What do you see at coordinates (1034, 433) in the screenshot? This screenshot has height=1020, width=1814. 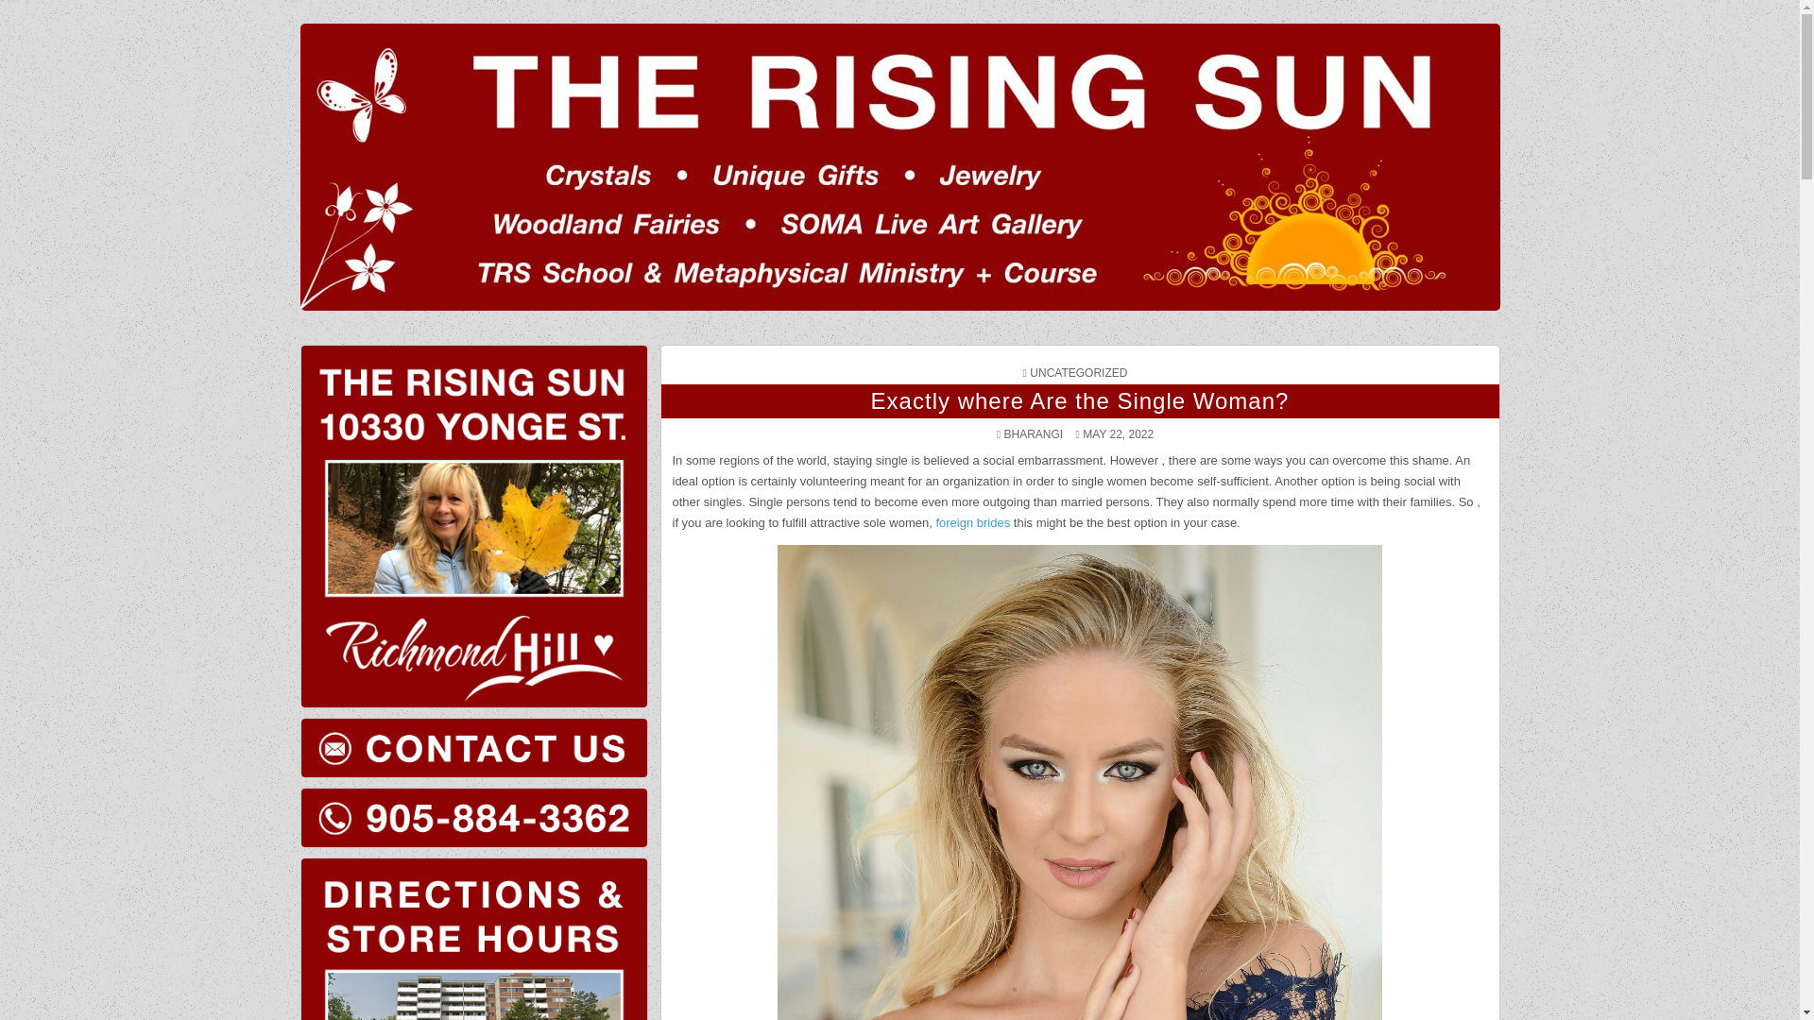 I see `BHARANGI` at bounding box center [1034, 433].